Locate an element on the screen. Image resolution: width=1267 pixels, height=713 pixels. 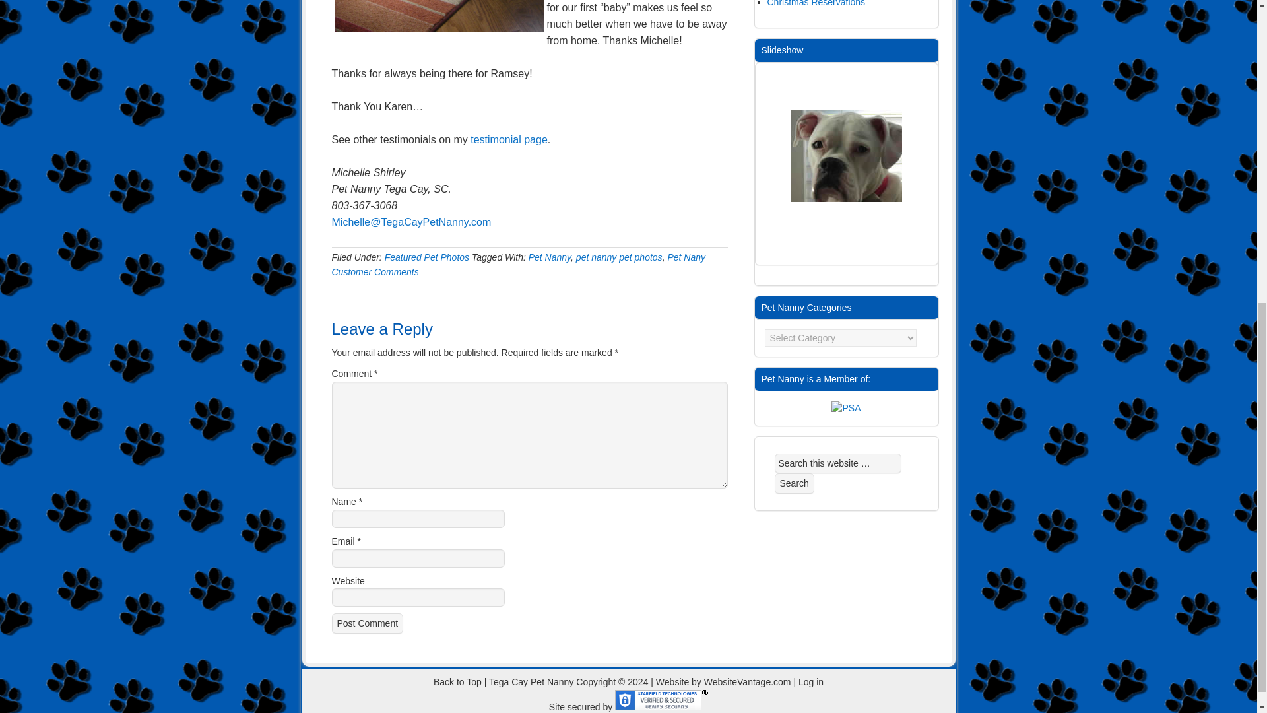
Christmas Reservations is located at coordinates (816, 3).